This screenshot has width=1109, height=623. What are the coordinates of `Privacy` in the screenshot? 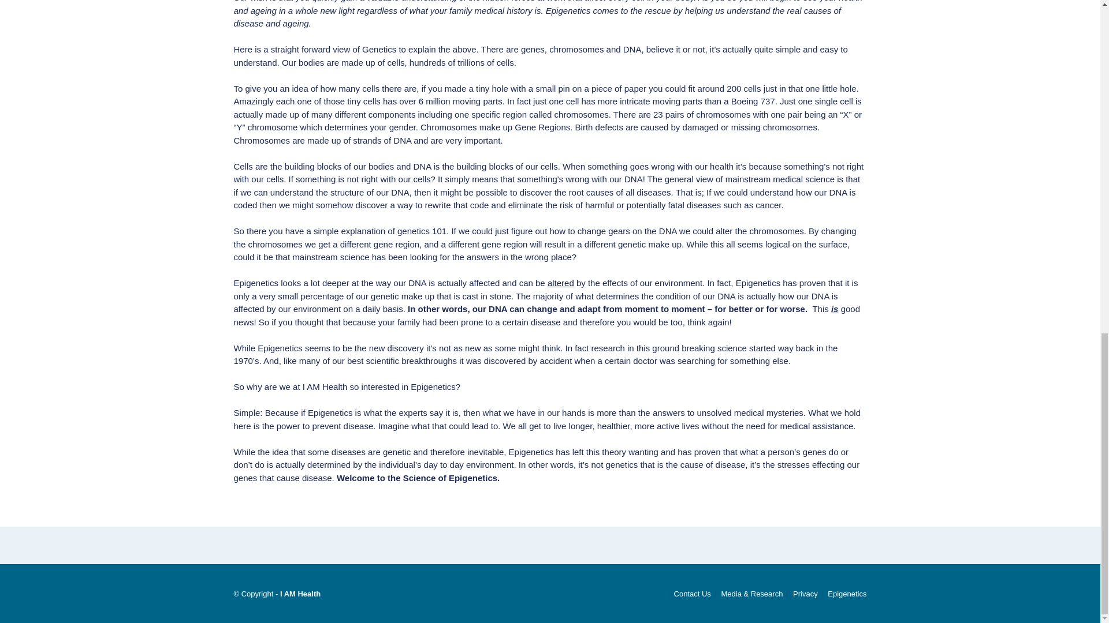 It's located at (805, 593).